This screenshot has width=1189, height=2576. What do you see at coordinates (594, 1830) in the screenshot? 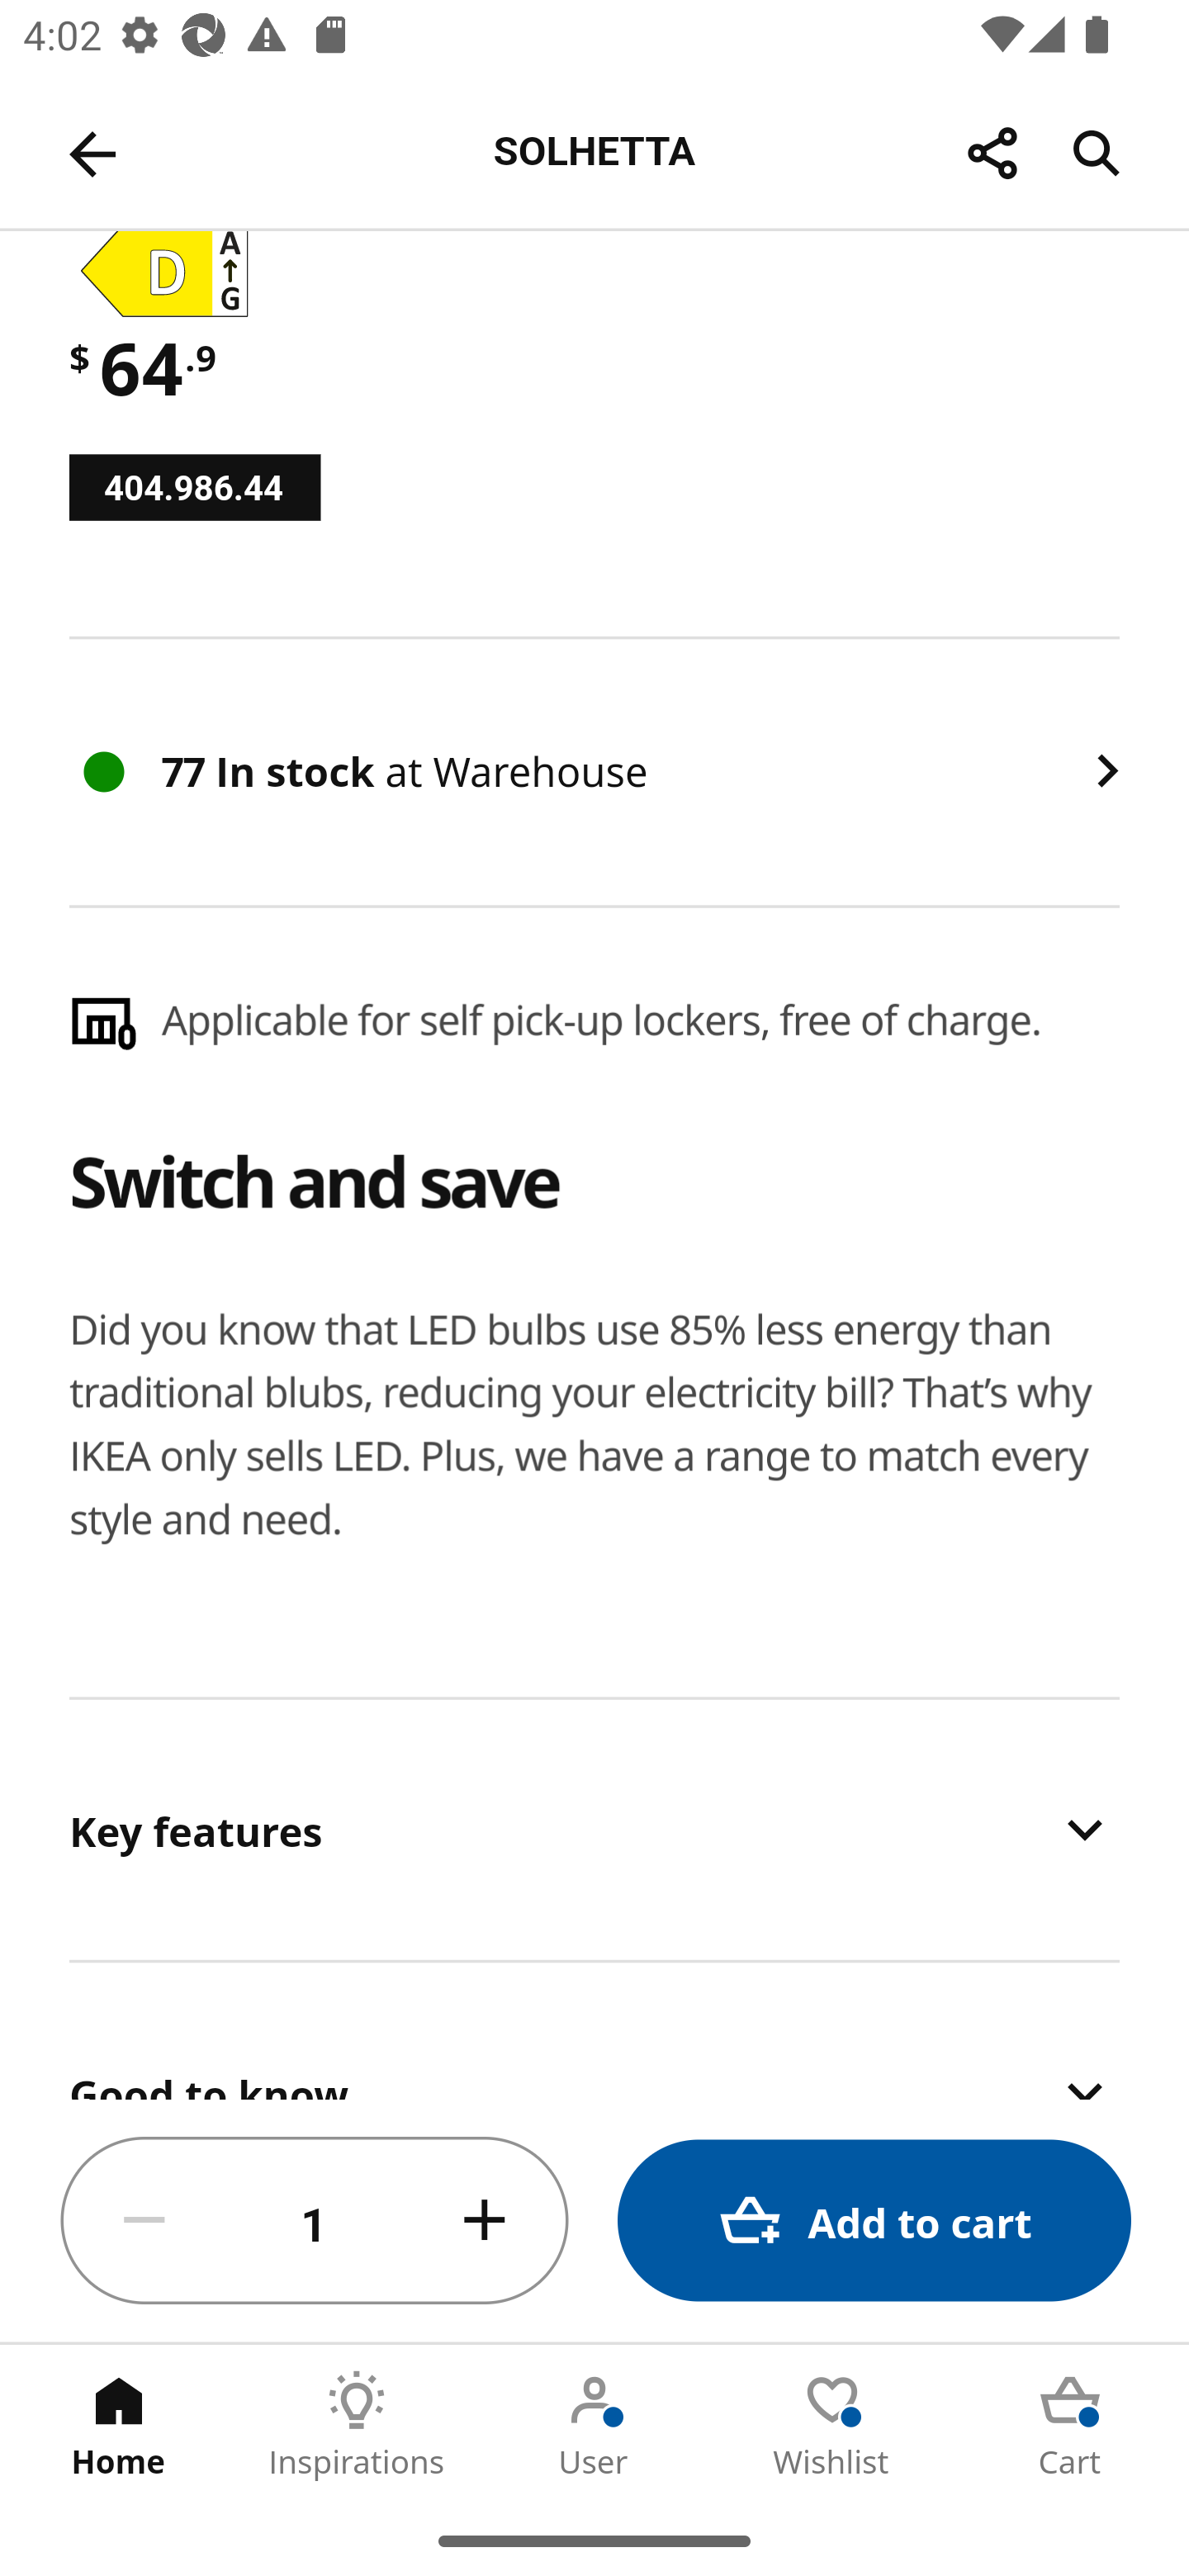
I see `Key features` at bounding box center [594, 1830].